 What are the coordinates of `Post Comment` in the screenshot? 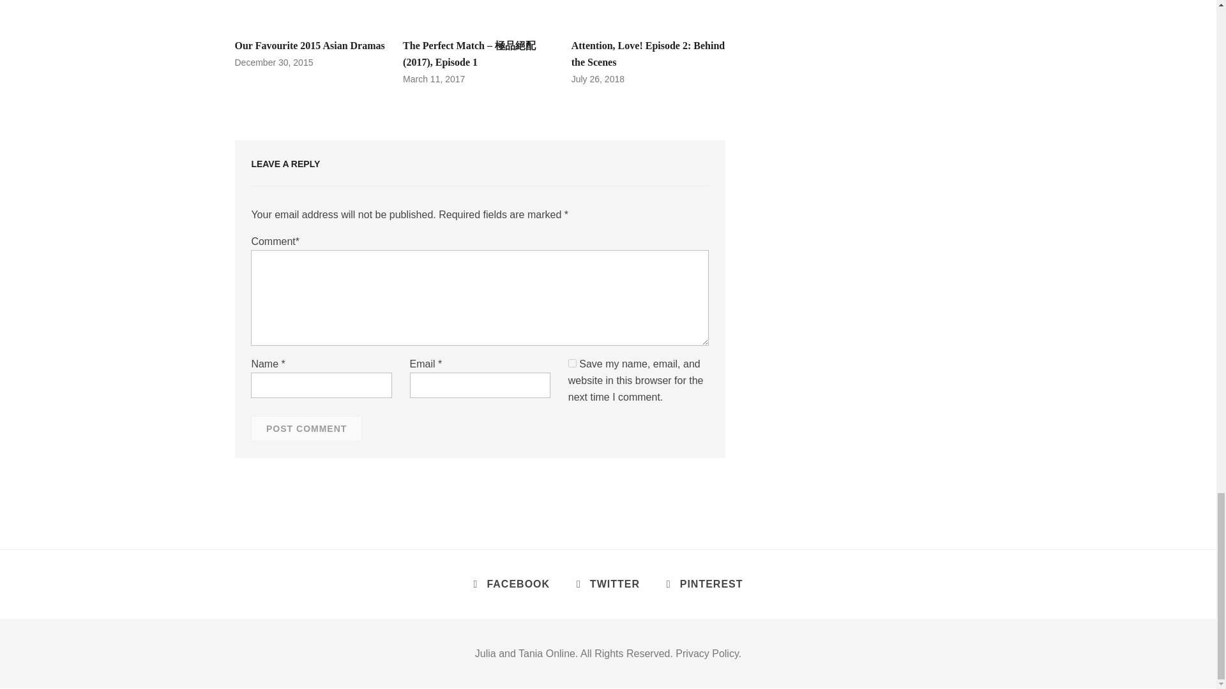 It's located at (306, 429).